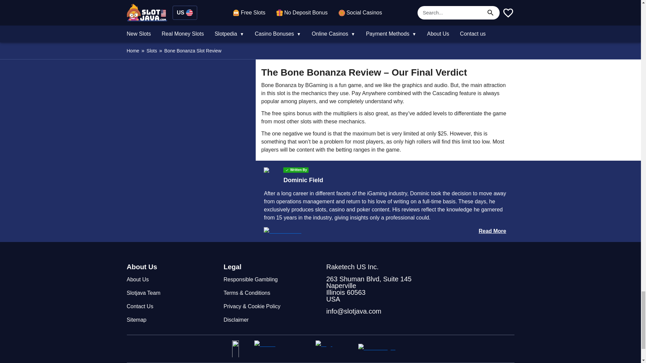  Describe the element at coordinates (240, 349) in the screenshot. I see `SlotJava.com partner` at that location.